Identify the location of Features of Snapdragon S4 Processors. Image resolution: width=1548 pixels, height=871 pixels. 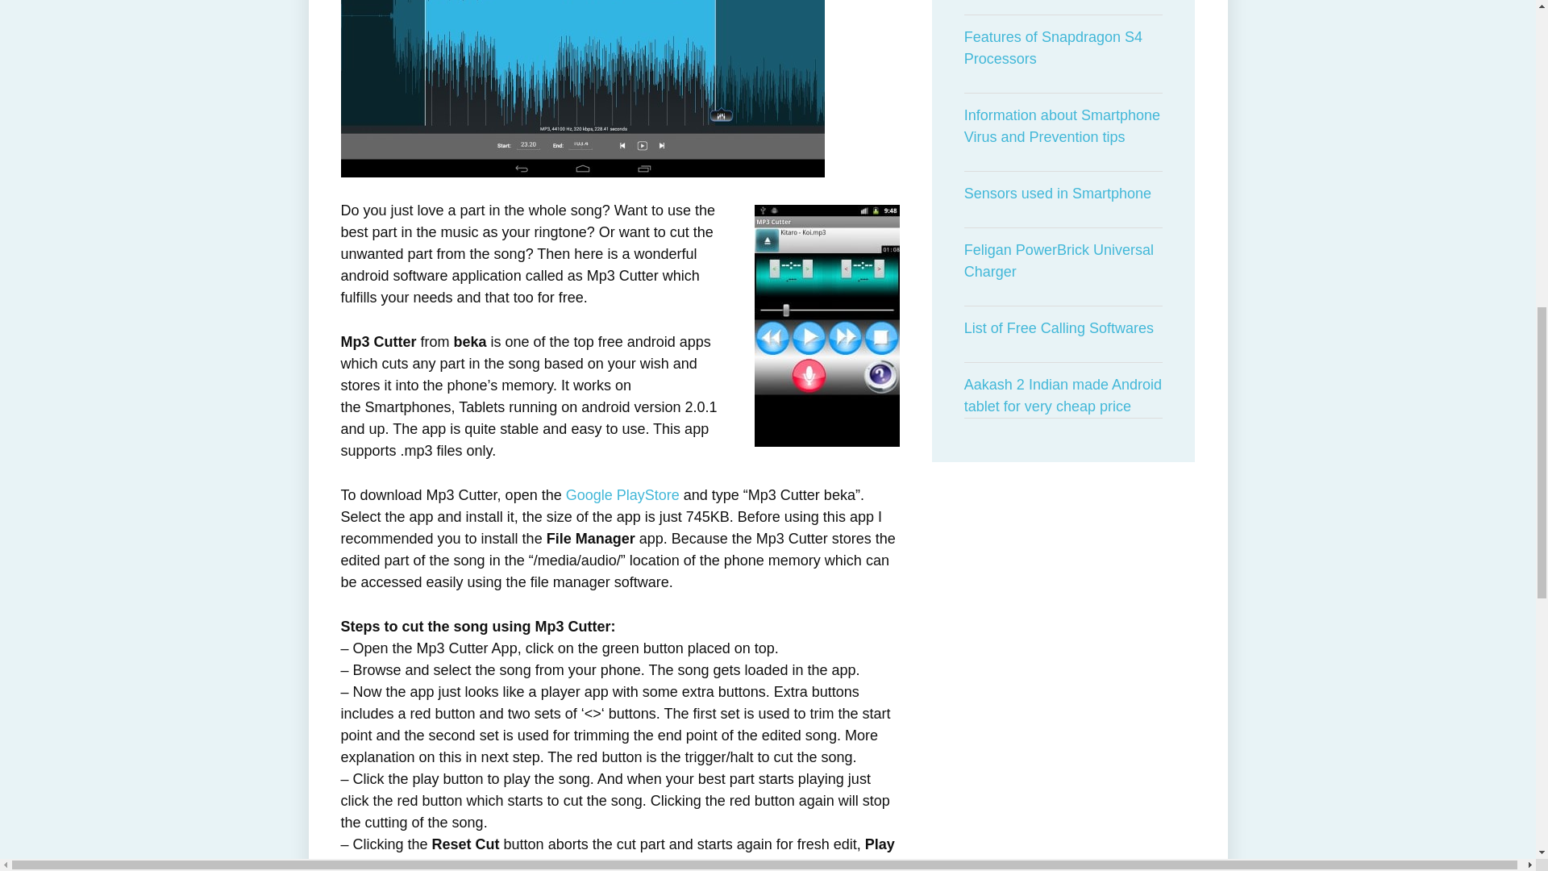
(1064, 48).